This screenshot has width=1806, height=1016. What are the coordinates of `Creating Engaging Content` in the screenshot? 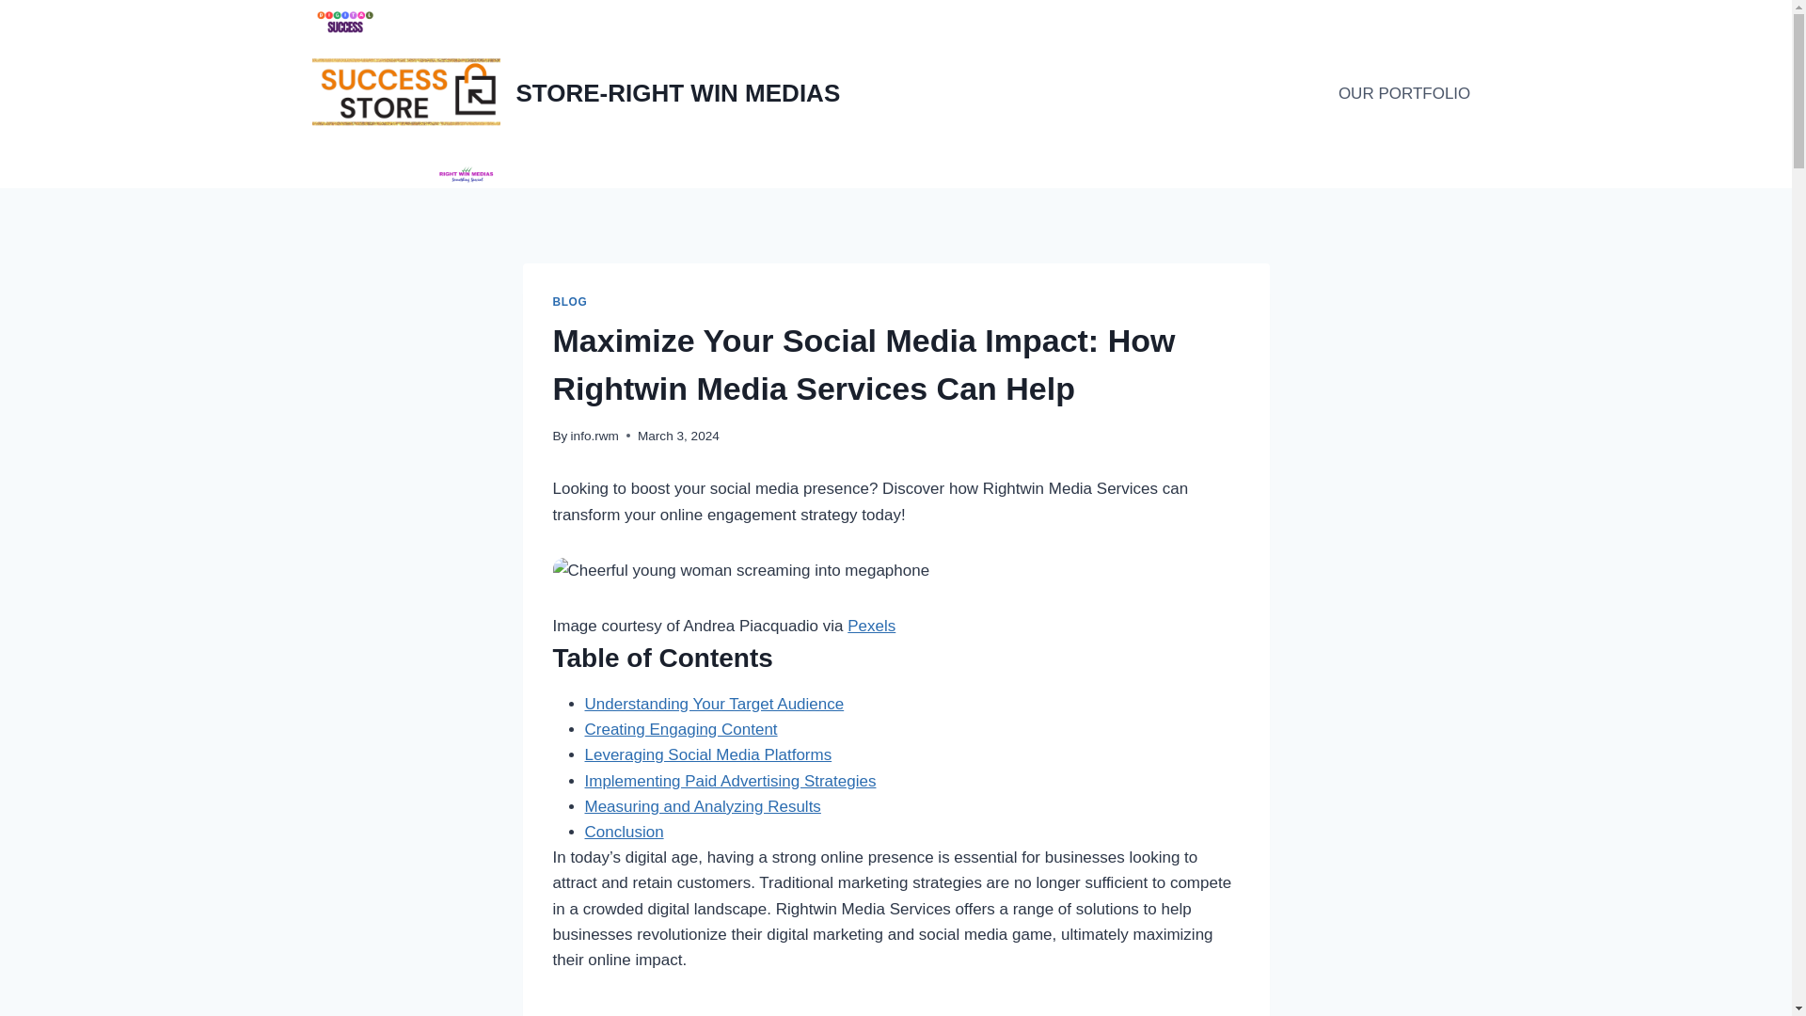 It's located at (681, 729).